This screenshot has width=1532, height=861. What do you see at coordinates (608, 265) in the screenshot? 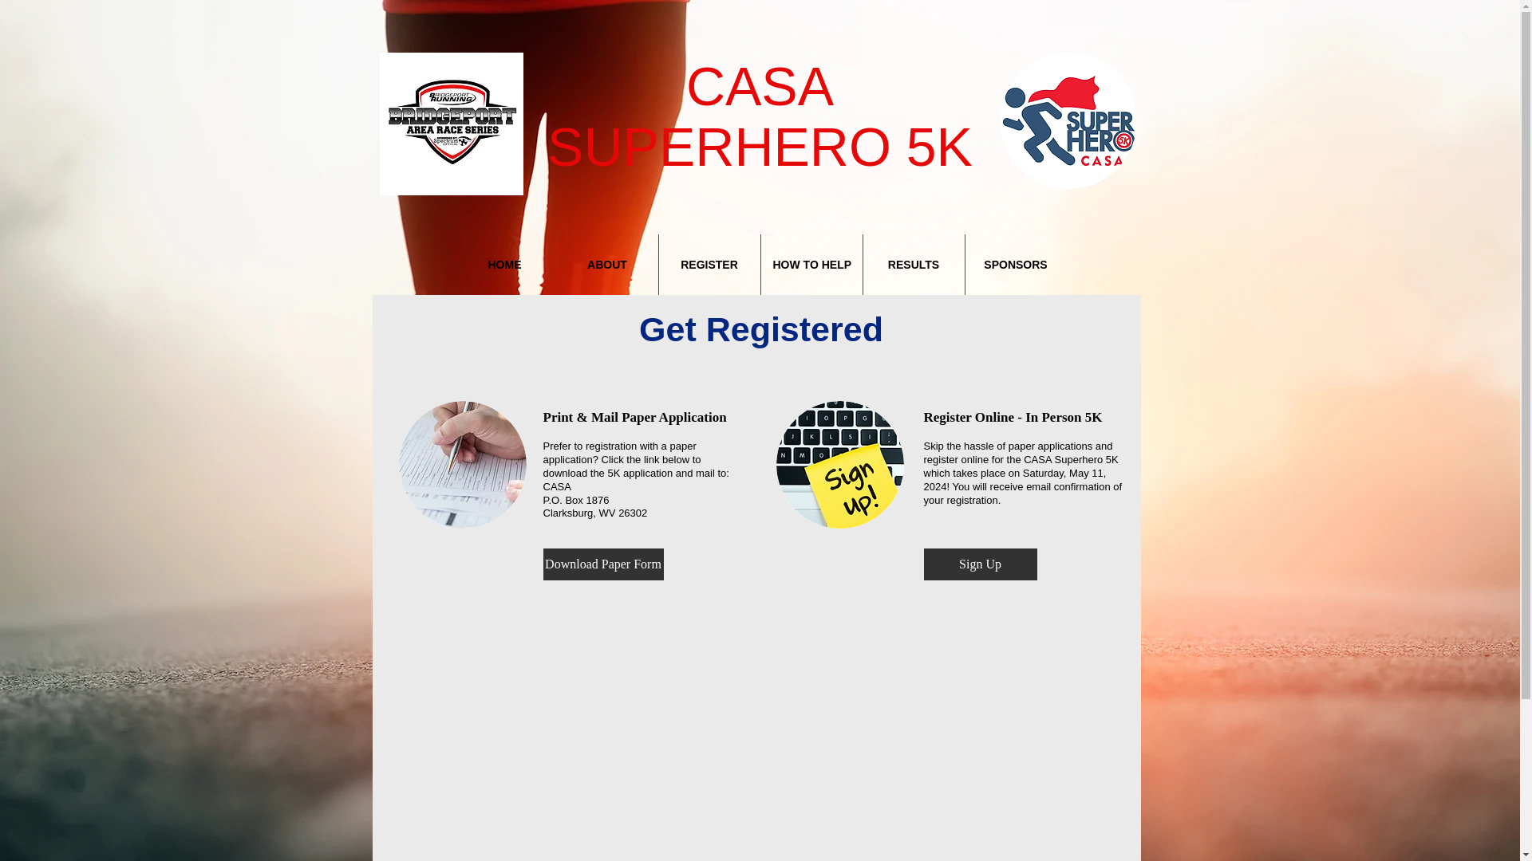
I see `ABOUT` at bounding box center [608, 265].